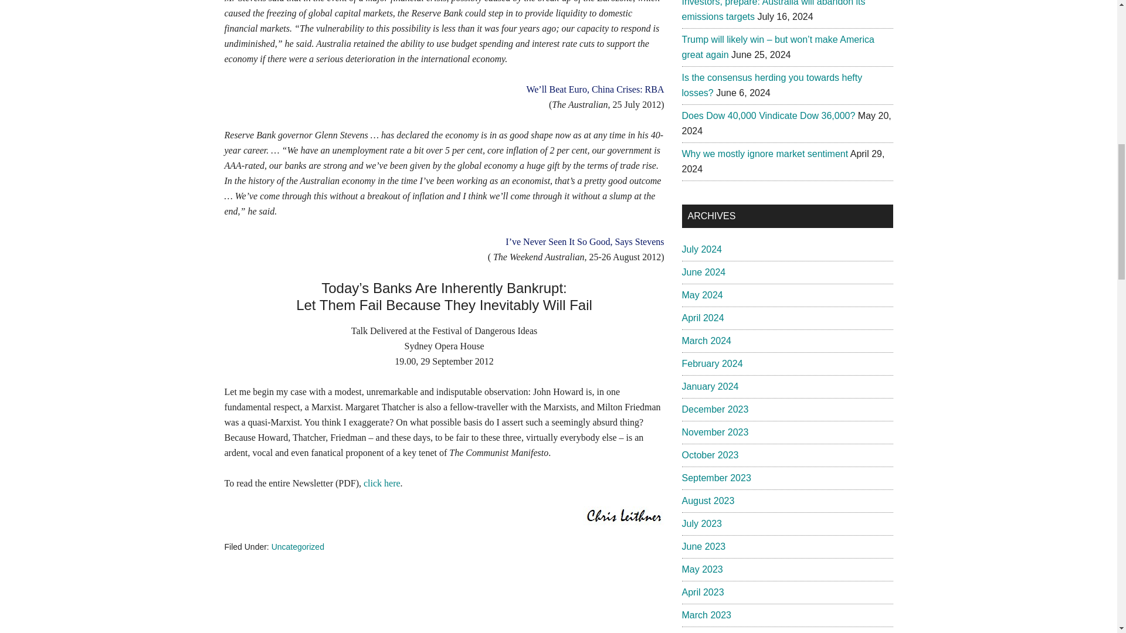 Image resolution: width=1126 pixels, height=633 pixels. Describe the element at coordinates (707, 501) in the screenshot. I see `August 2023` at that location.